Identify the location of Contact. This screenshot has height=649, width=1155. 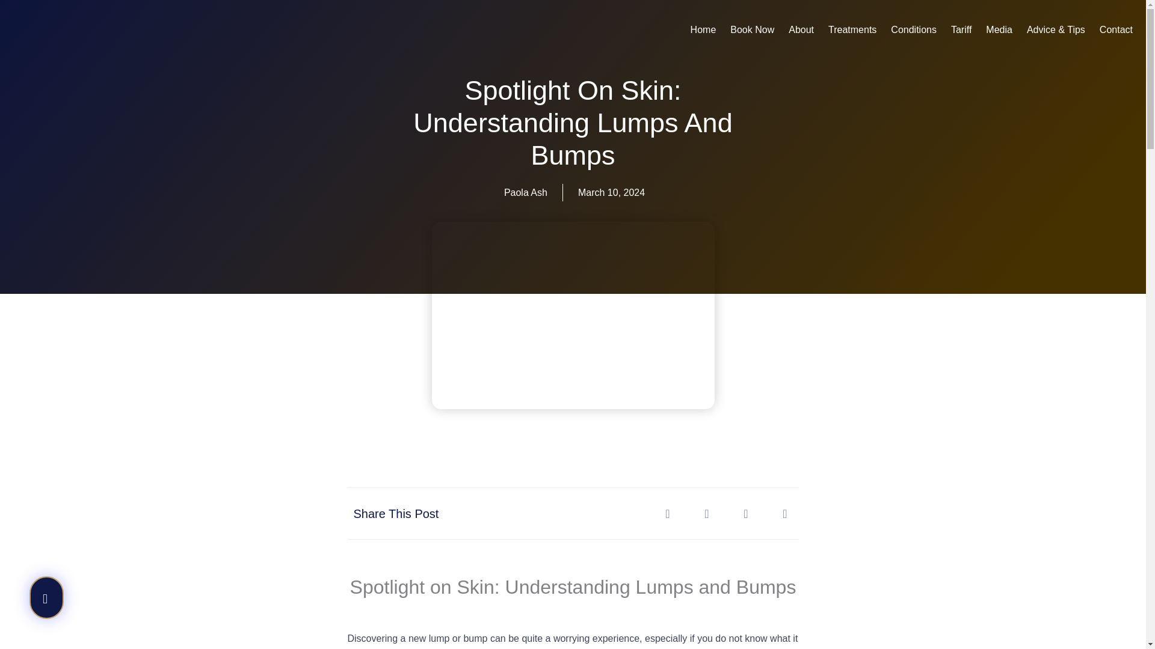
(1116, 30).